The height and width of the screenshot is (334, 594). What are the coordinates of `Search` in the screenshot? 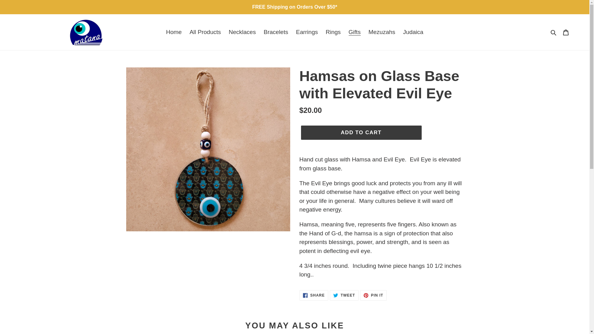 It's located at (361, 133).